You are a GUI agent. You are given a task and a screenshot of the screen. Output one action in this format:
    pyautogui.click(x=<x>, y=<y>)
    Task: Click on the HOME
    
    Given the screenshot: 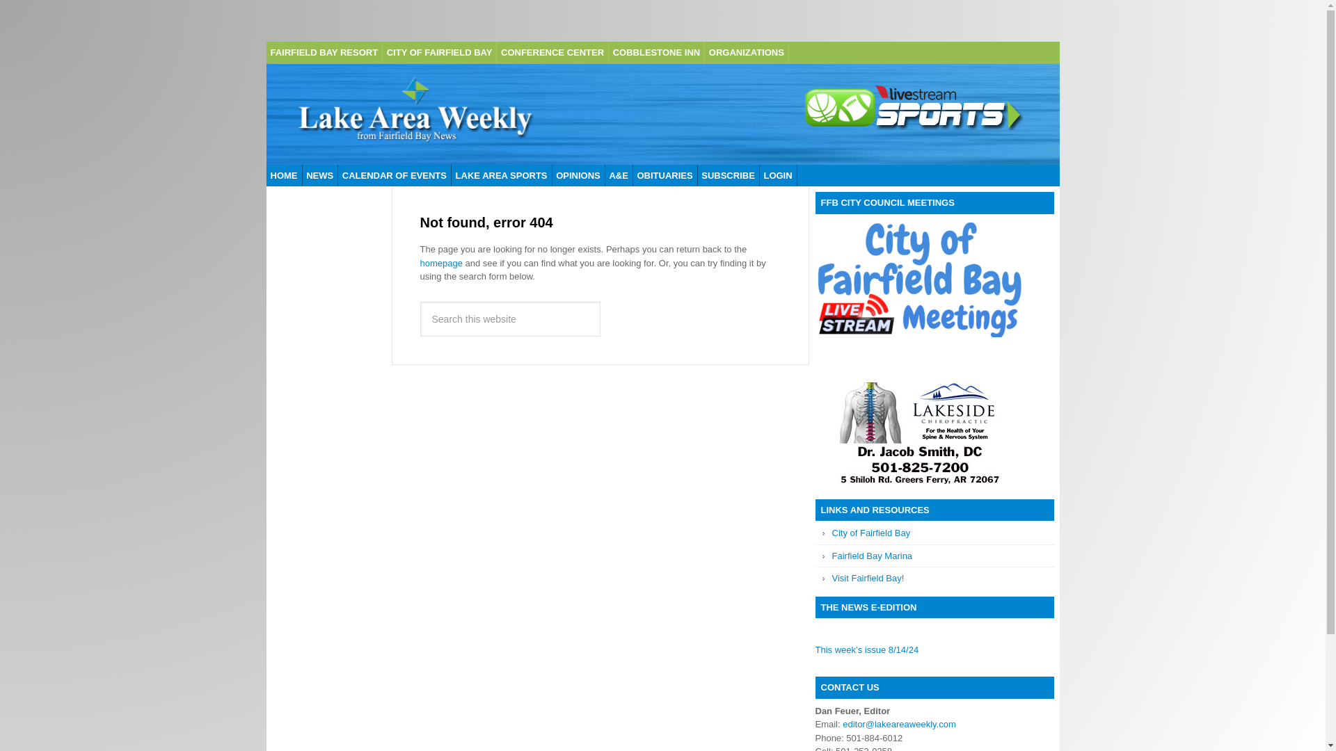 What is the action you would take?
    pyautogui.click(x=284, y=175)
    